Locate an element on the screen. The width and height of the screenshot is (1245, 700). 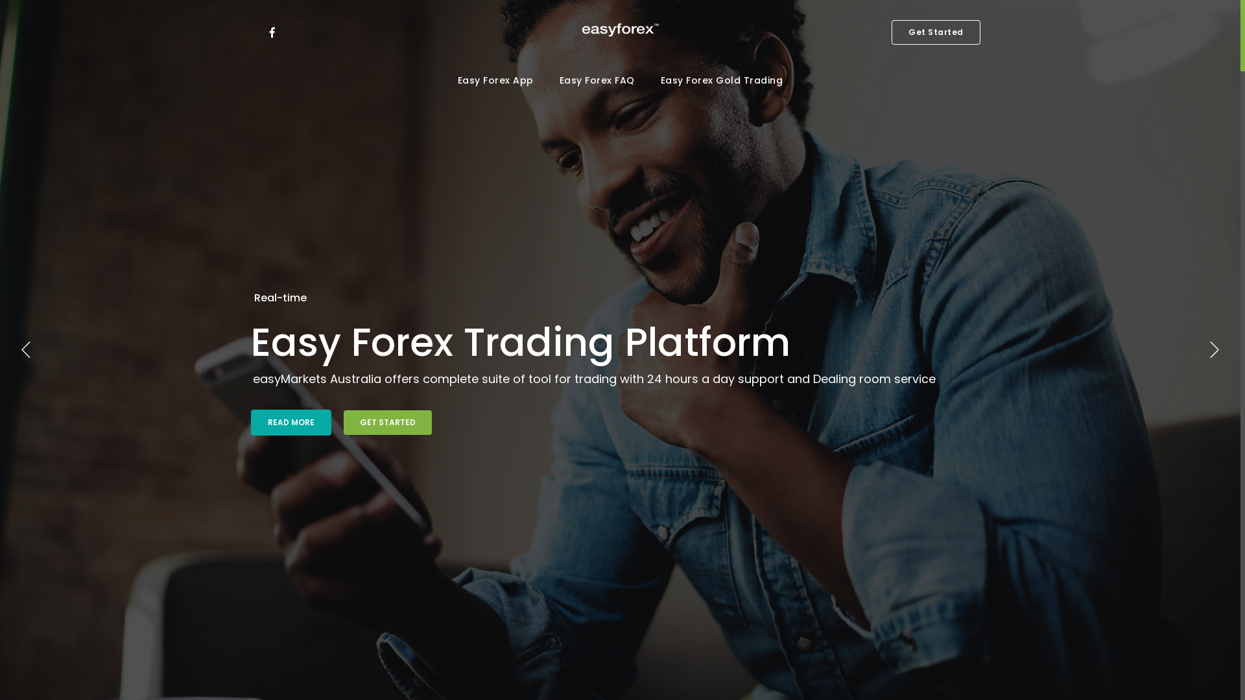
Get Started is located at coordinates (936, 32).